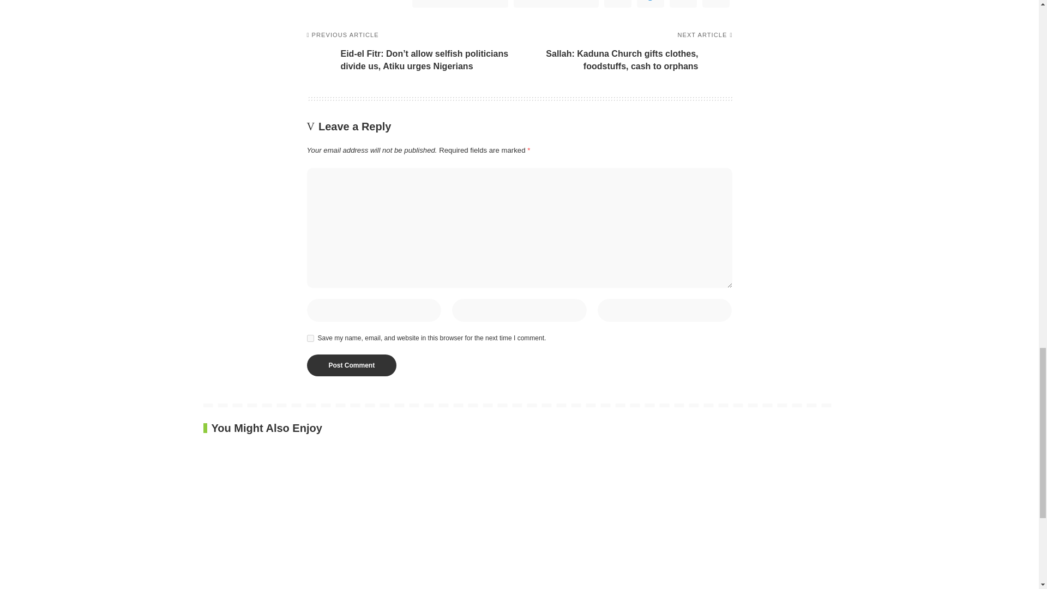 This screenshot has width=1047, height=589. I want to click on Twitter, so click(556, 4).